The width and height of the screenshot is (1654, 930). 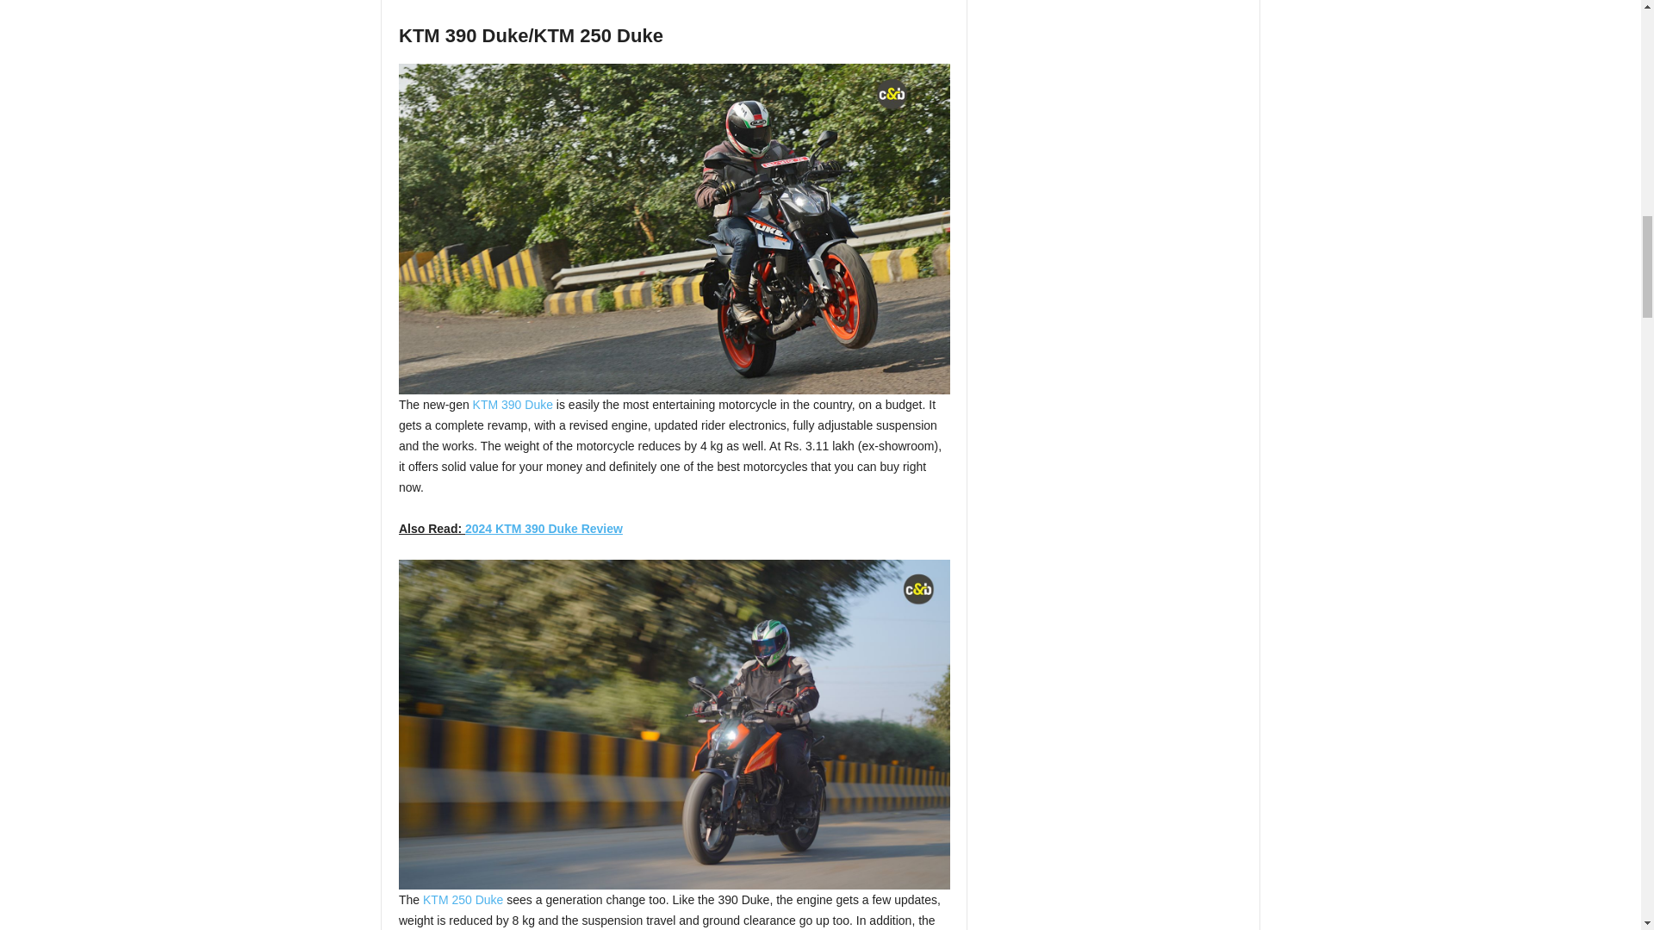 What do you see at coordinates (544, 529) in the screenshot?
I see `2024 KTM 390 Duke Review` at bounding box center [544, 529].